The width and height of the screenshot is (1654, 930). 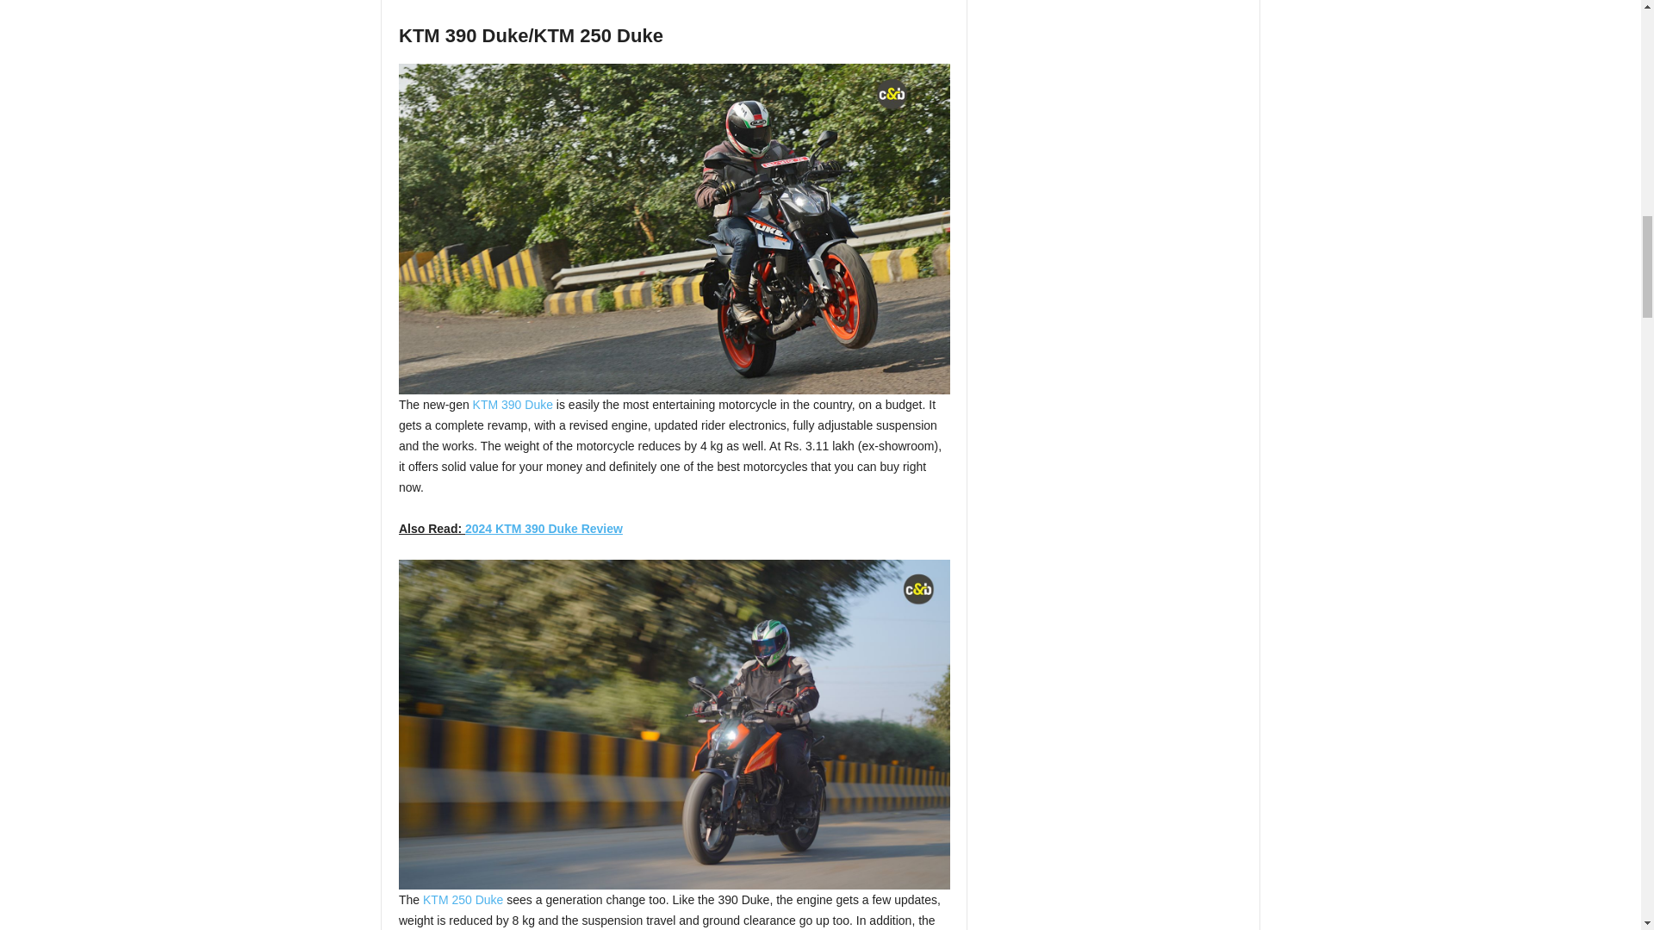 What do you see at coordinates (544, 529) in the screenshot?
I see `2024 KTM 390 Duke Review` at bounding box center [544, 529].